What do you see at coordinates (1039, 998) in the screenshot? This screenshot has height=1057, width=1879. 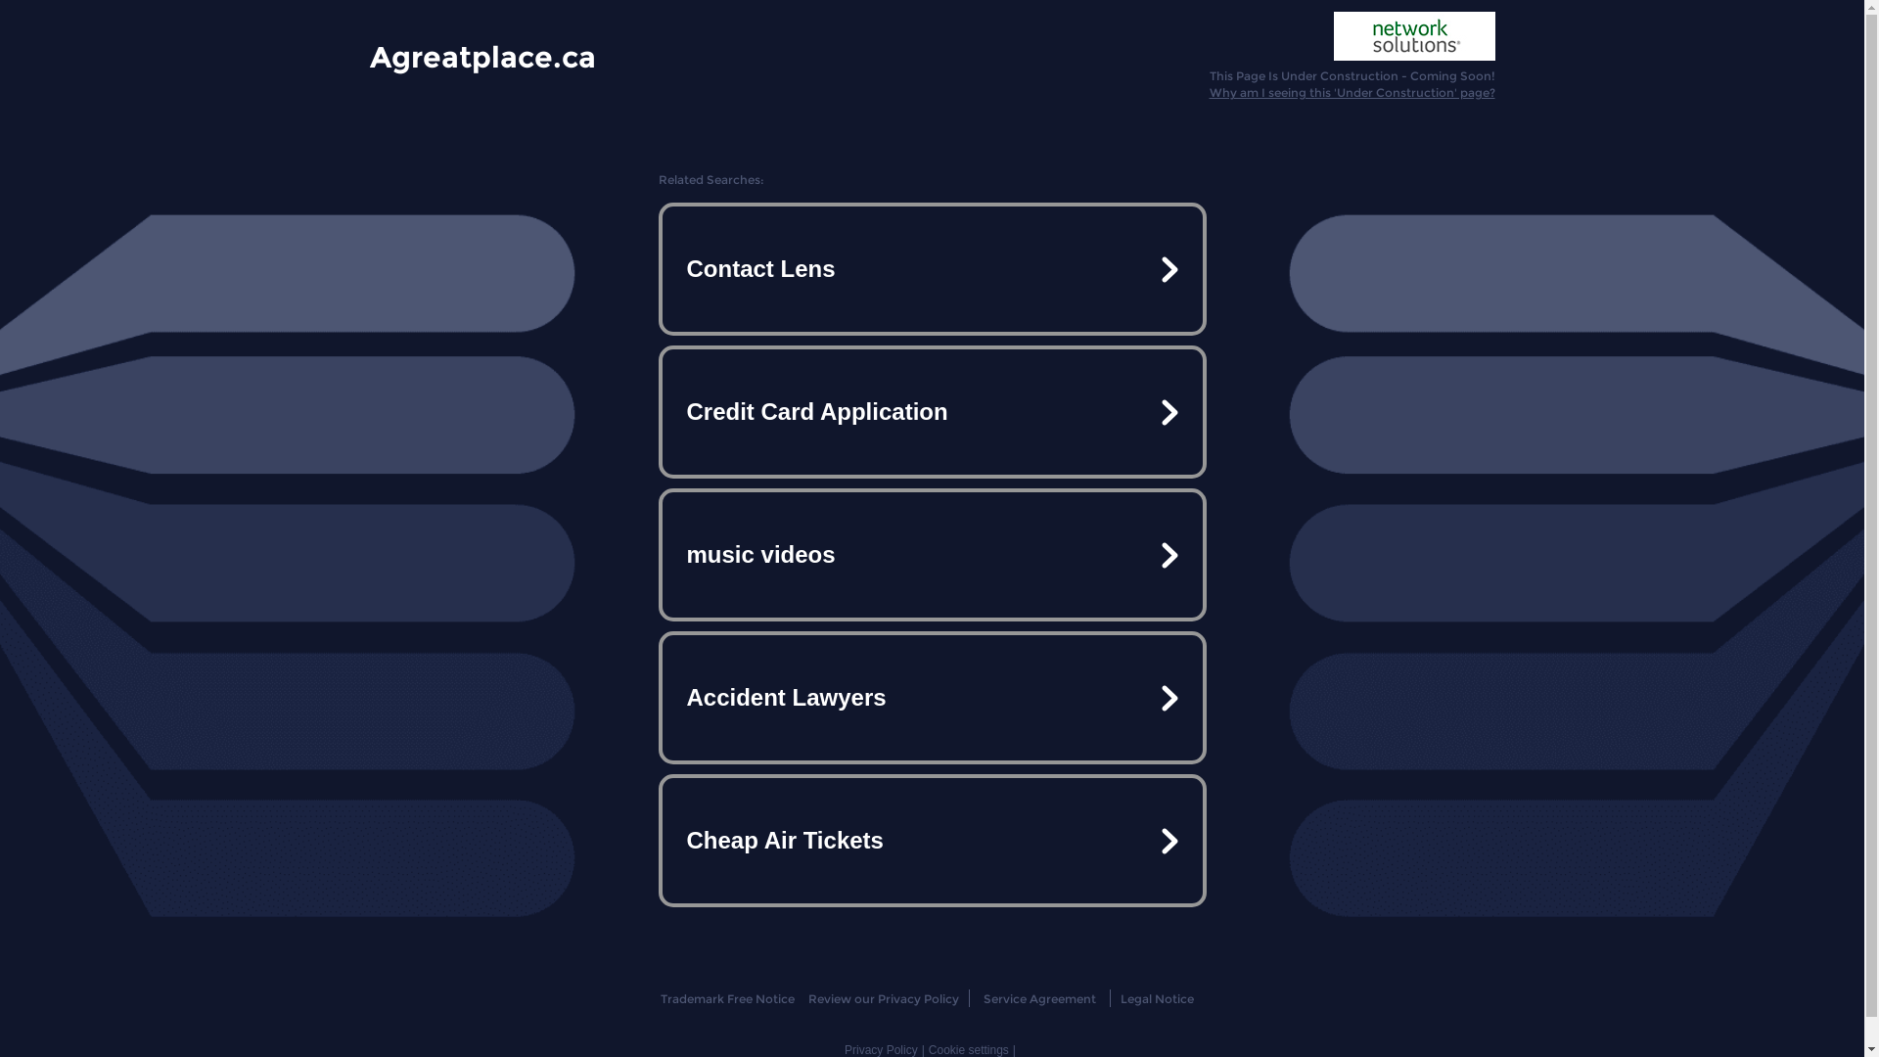 I see `Service Agreement` at bounding box center [1039, 998].